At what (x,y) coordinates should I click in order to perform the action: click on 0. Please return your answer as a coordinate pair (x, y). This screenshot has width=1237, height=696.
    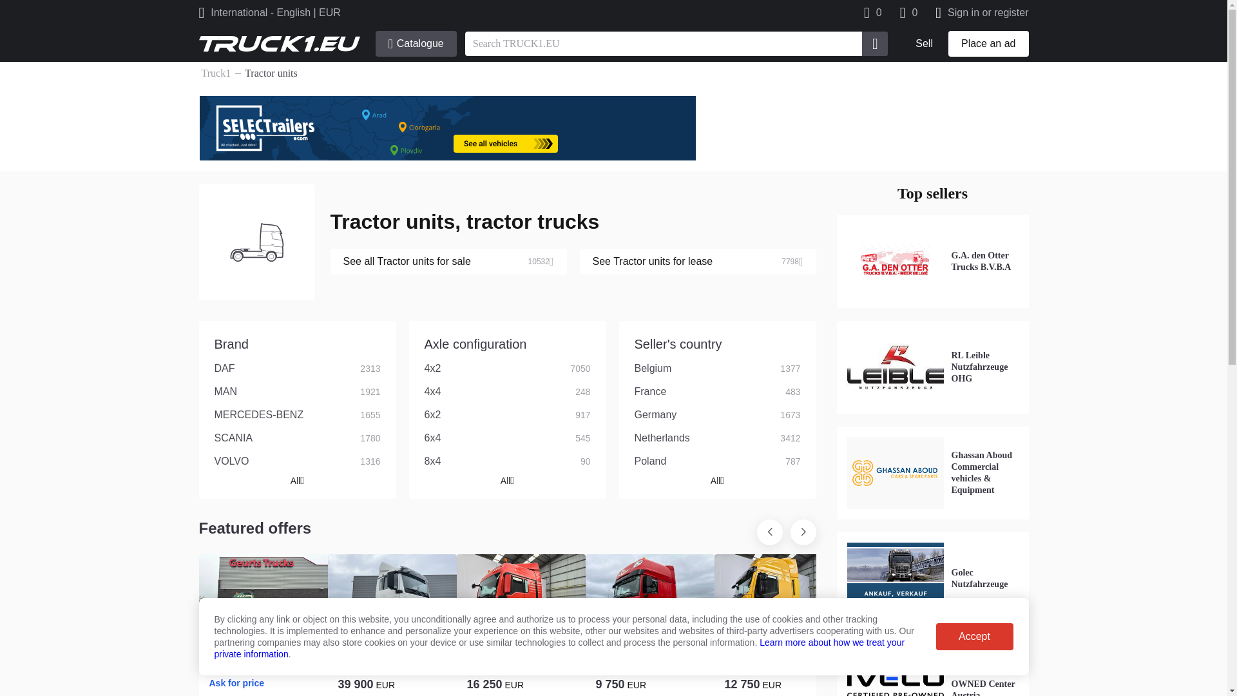
    Looking at the image, I should click on (908, 15).